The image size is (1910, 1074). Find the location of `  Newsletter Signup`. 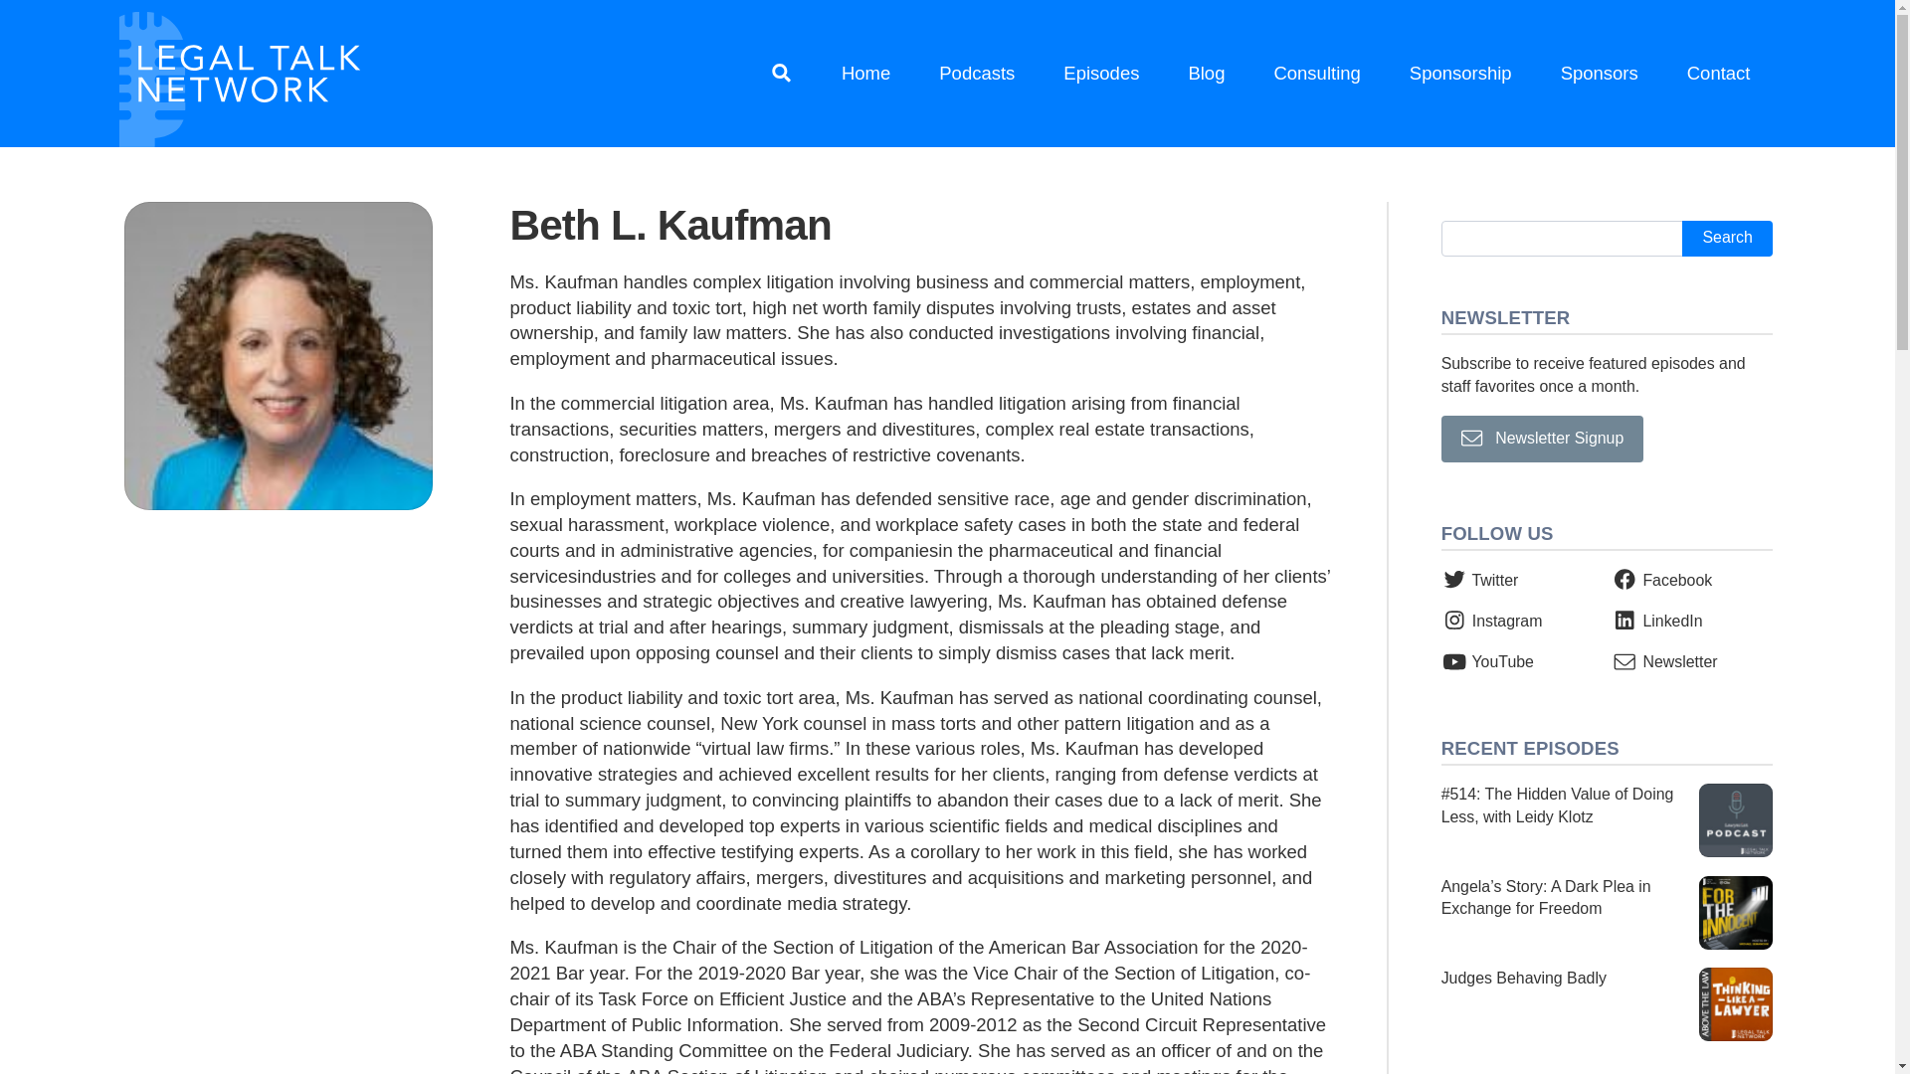

  Newsletter Signup is located at coordinates (1543, 439).